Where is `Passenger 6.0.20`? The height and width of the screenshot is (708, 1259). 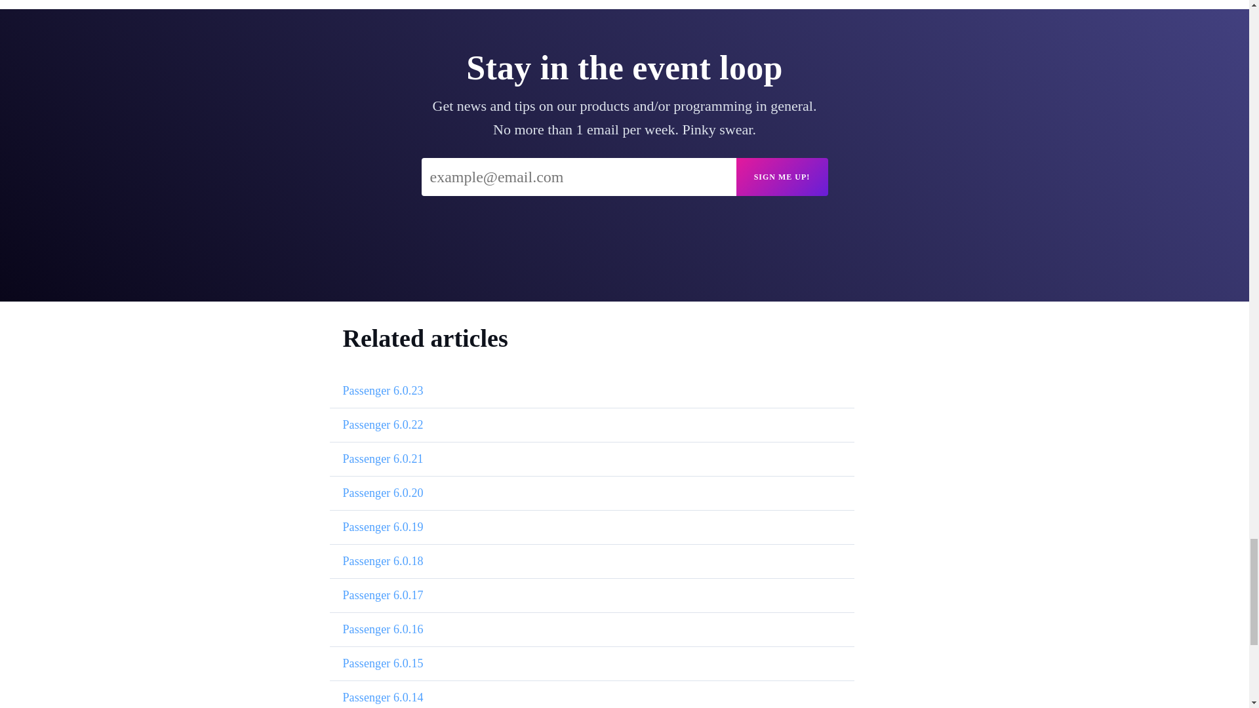
Passenger 6.0.20 is located at coordinates (383, 493).